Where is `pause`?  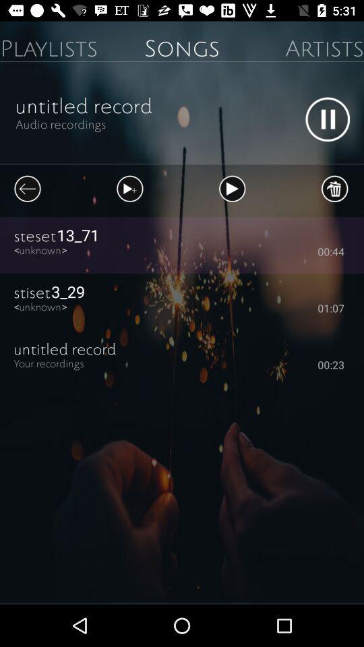
pause is located at coordinates (328, 119).